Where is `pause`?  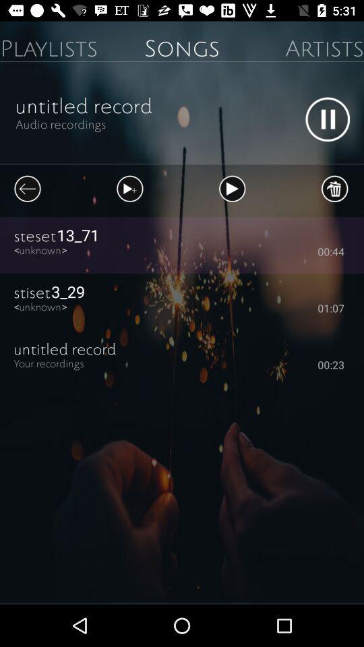
pause is located at coordinates (328, 119).